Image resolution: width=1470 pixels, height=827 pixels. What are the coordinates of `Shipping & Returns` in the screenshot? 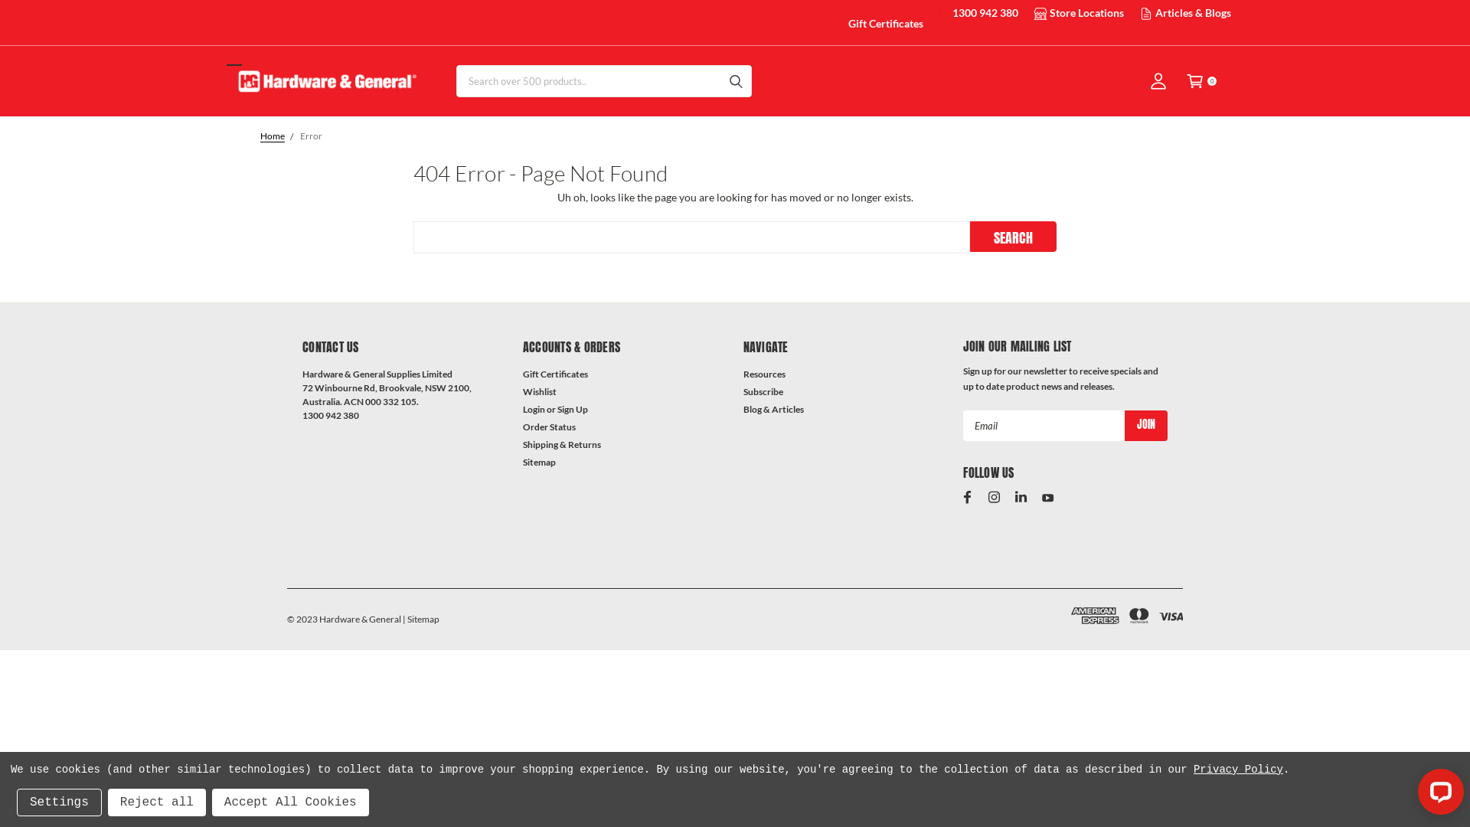 It's located at (562, 445).